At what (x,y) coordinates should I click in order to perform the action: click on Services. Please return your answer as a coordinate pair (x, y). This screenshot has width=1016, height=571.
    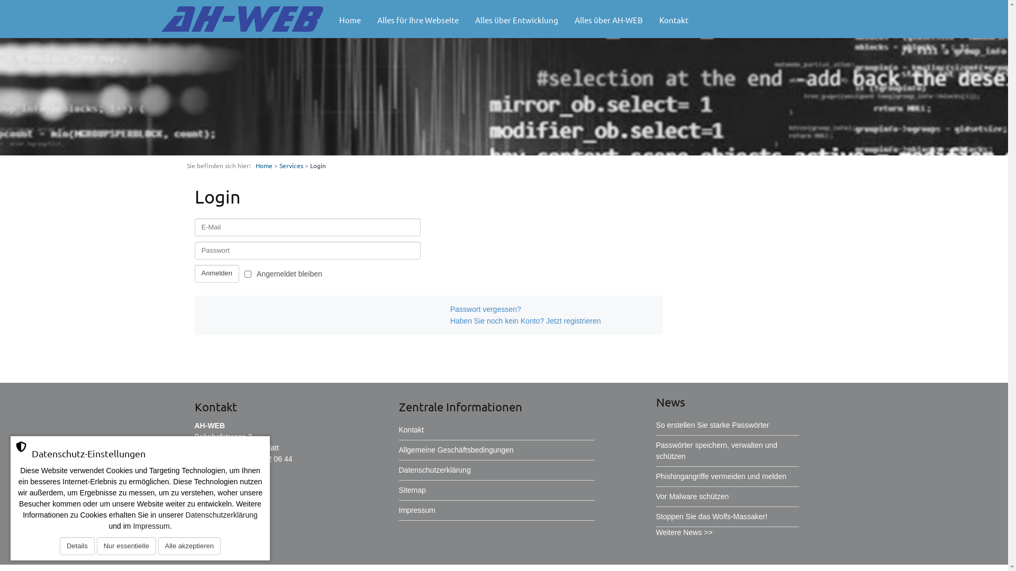
    Looking at the image, I should click on (291, 165).